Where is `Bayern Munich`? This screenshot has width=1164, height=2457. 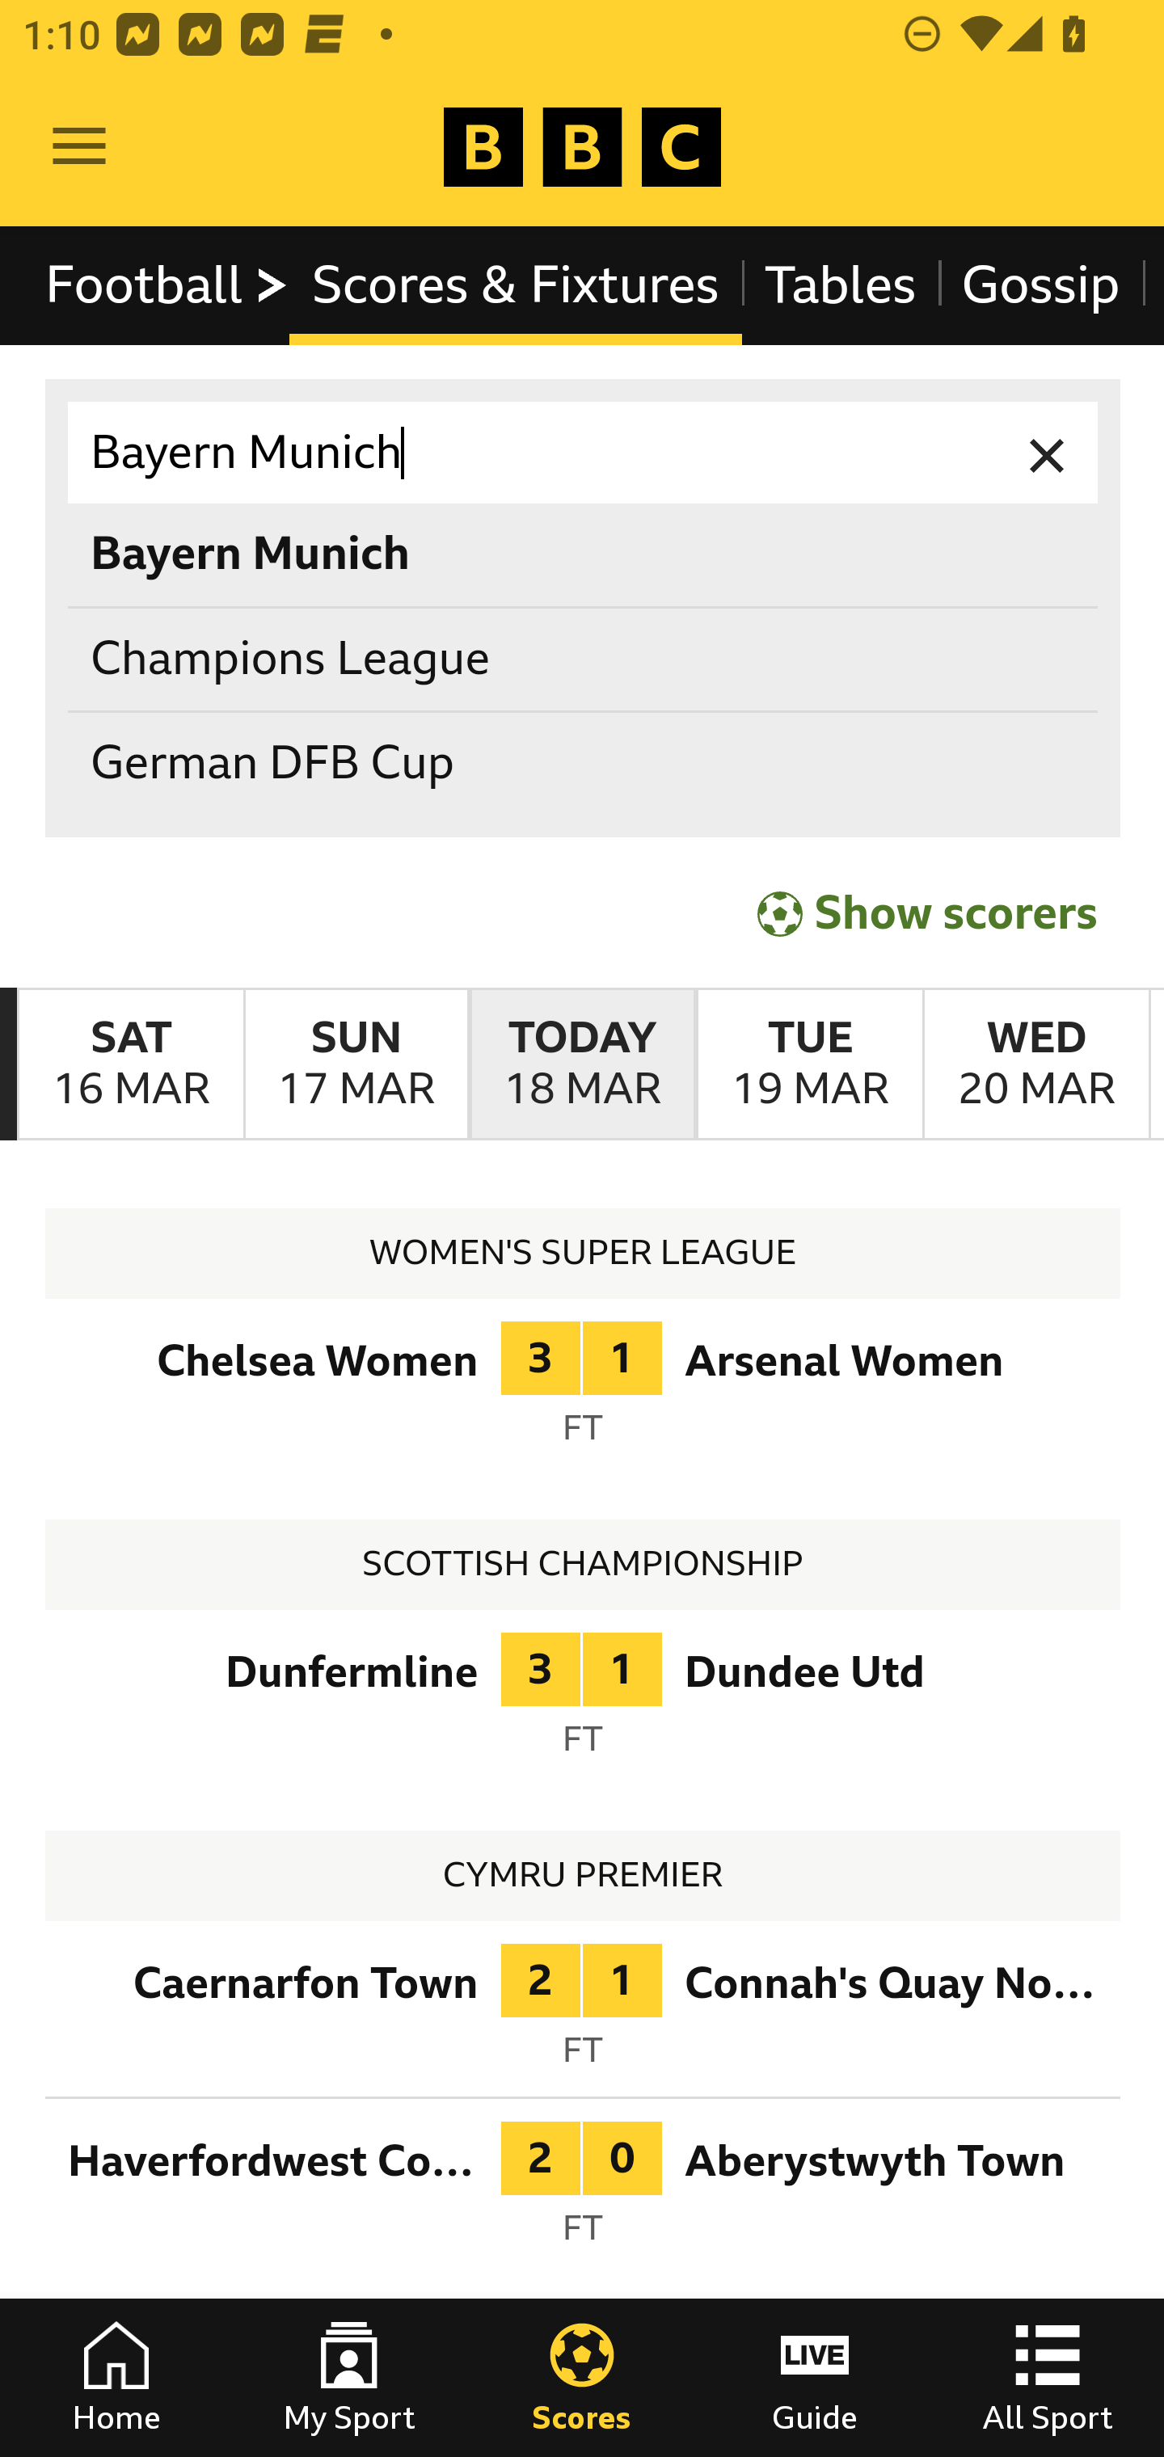 Bayern Munich is located at coordinates (584, 453).